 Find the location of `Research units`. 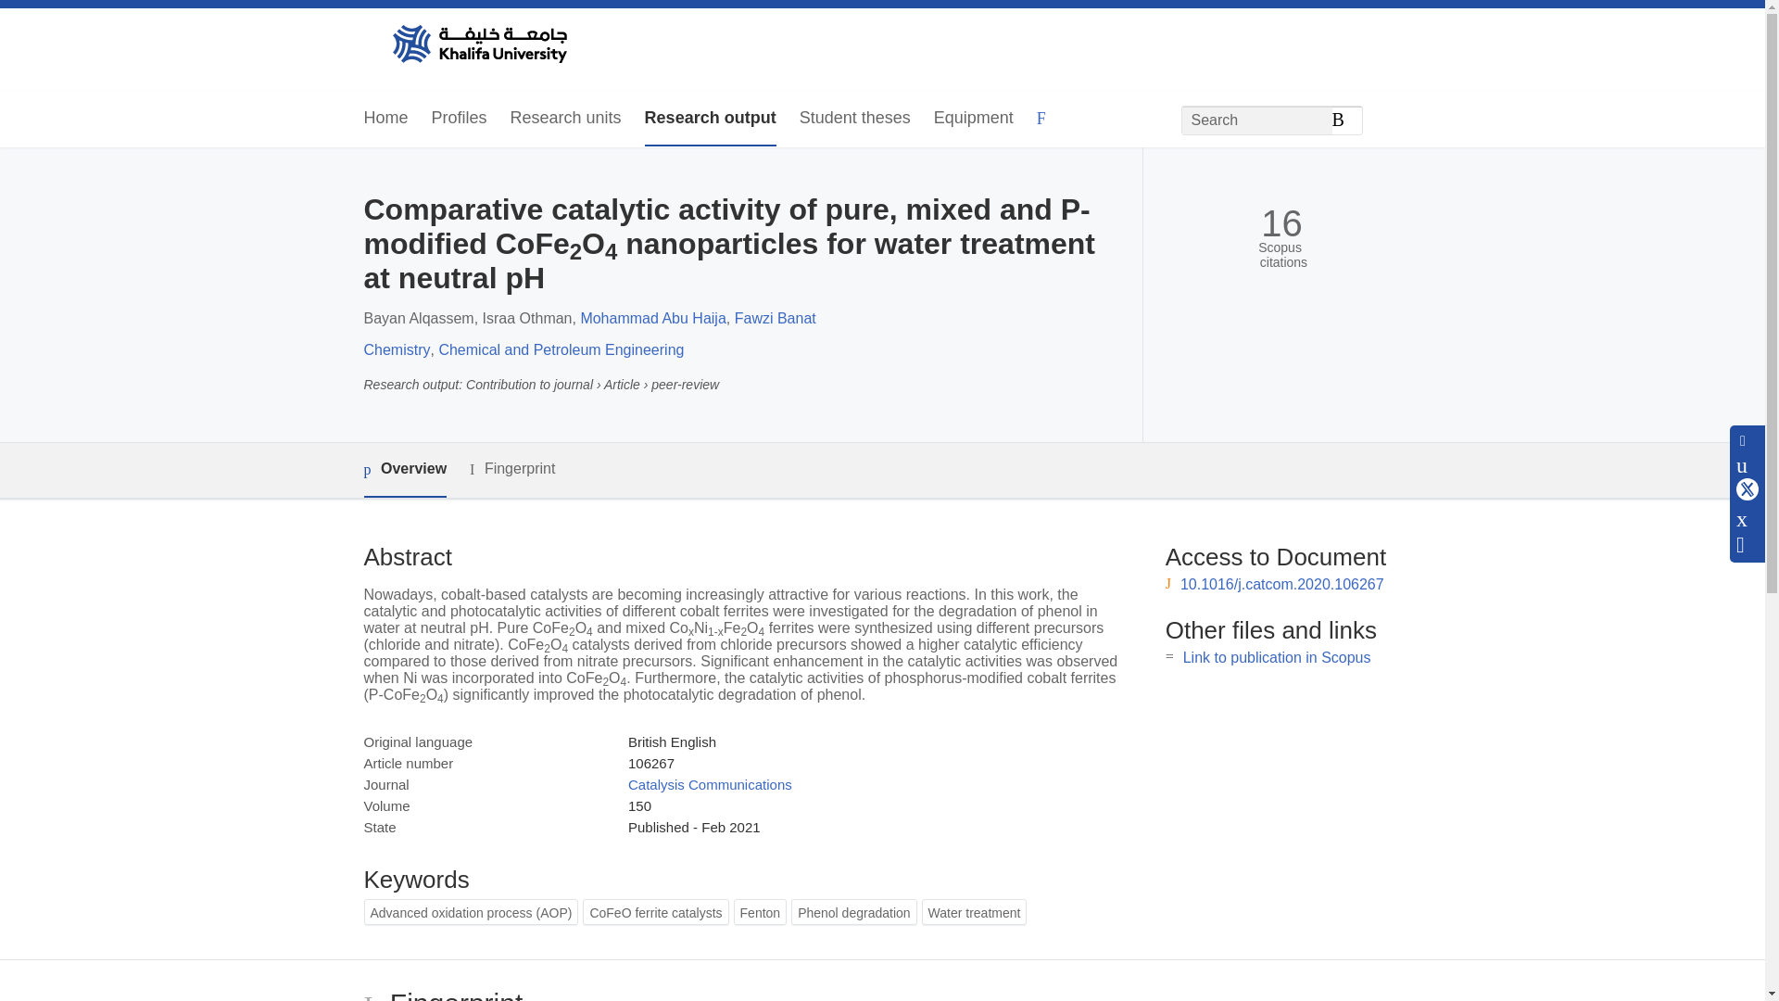

Research units is located at coordinates (565, 119).